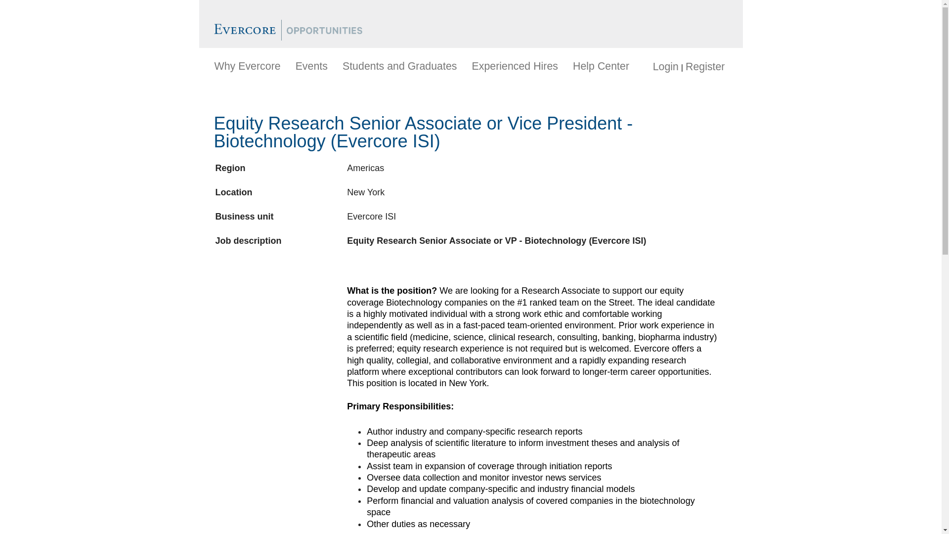 Image resolution: width=949 pixels, height=534 pixels. I want to click on Experienced Hires, so click(515, 66).